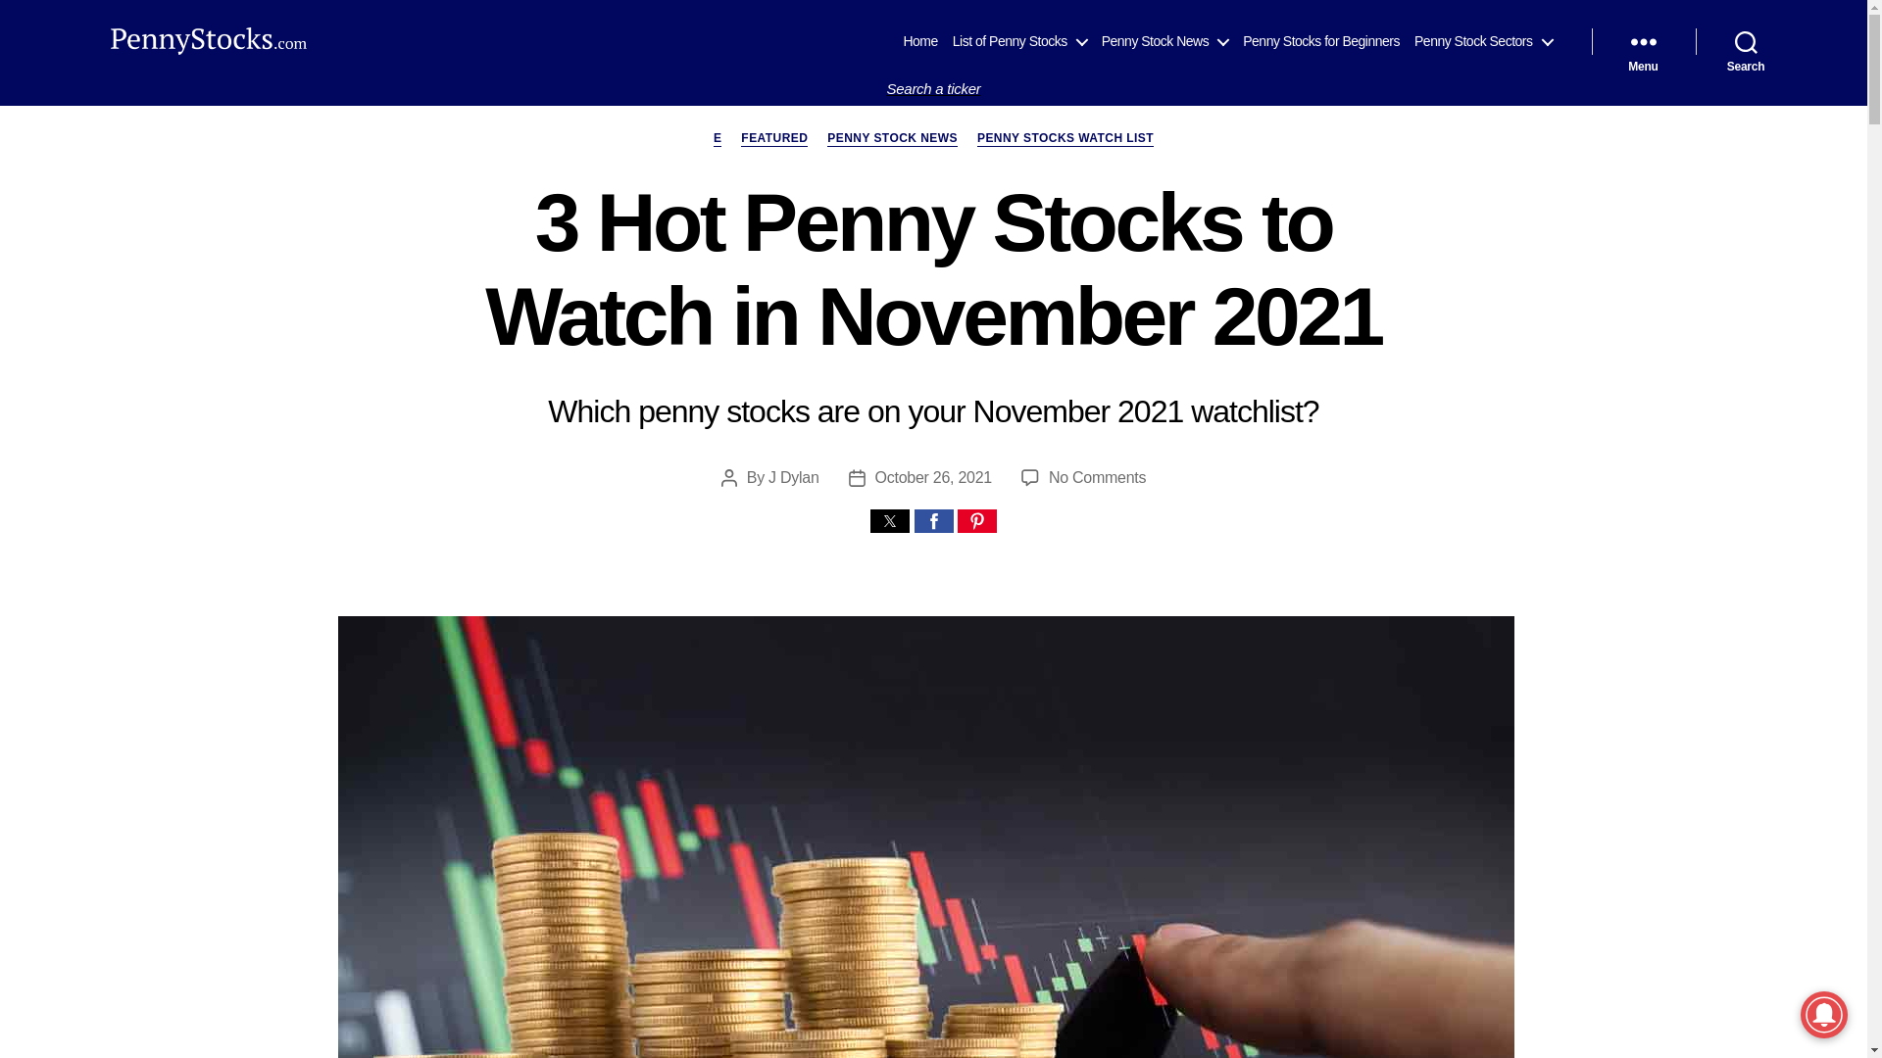 The height and width of the screenshot is (1058, 1882). What do you see at coordinates (1643, 41) in the screenshot?
I see `Menu` at bounding box center [1643, 41].